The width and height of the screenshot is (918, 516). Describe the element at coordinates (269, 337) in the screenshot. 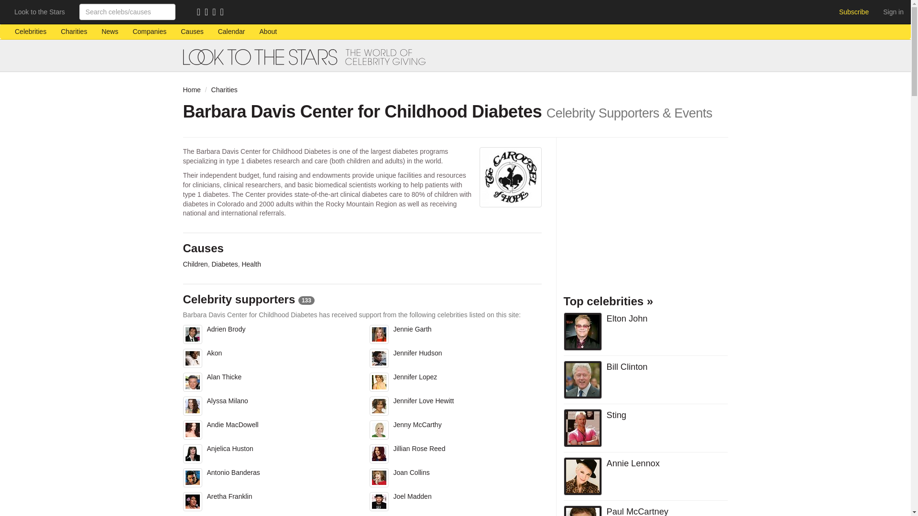

I see `Adrien Brody` at that location.